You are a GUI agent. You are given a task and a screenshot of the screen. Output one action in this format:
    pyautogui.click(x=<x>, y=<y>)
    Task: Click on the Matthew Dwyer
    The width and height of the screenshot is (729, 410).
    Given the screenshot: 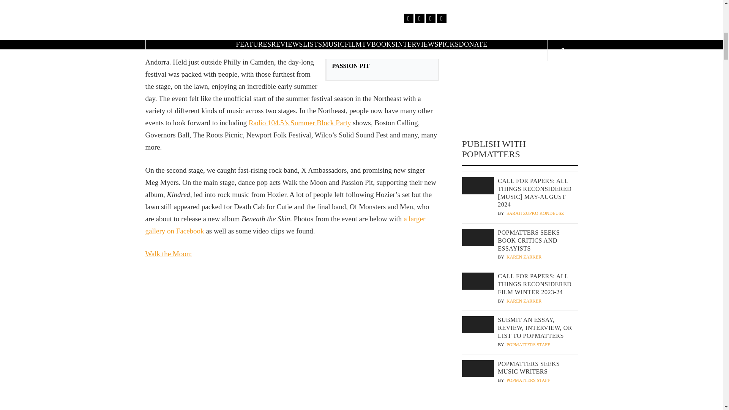 What is the action you would take?
    pyautogui.click(x=527, y=21)
    